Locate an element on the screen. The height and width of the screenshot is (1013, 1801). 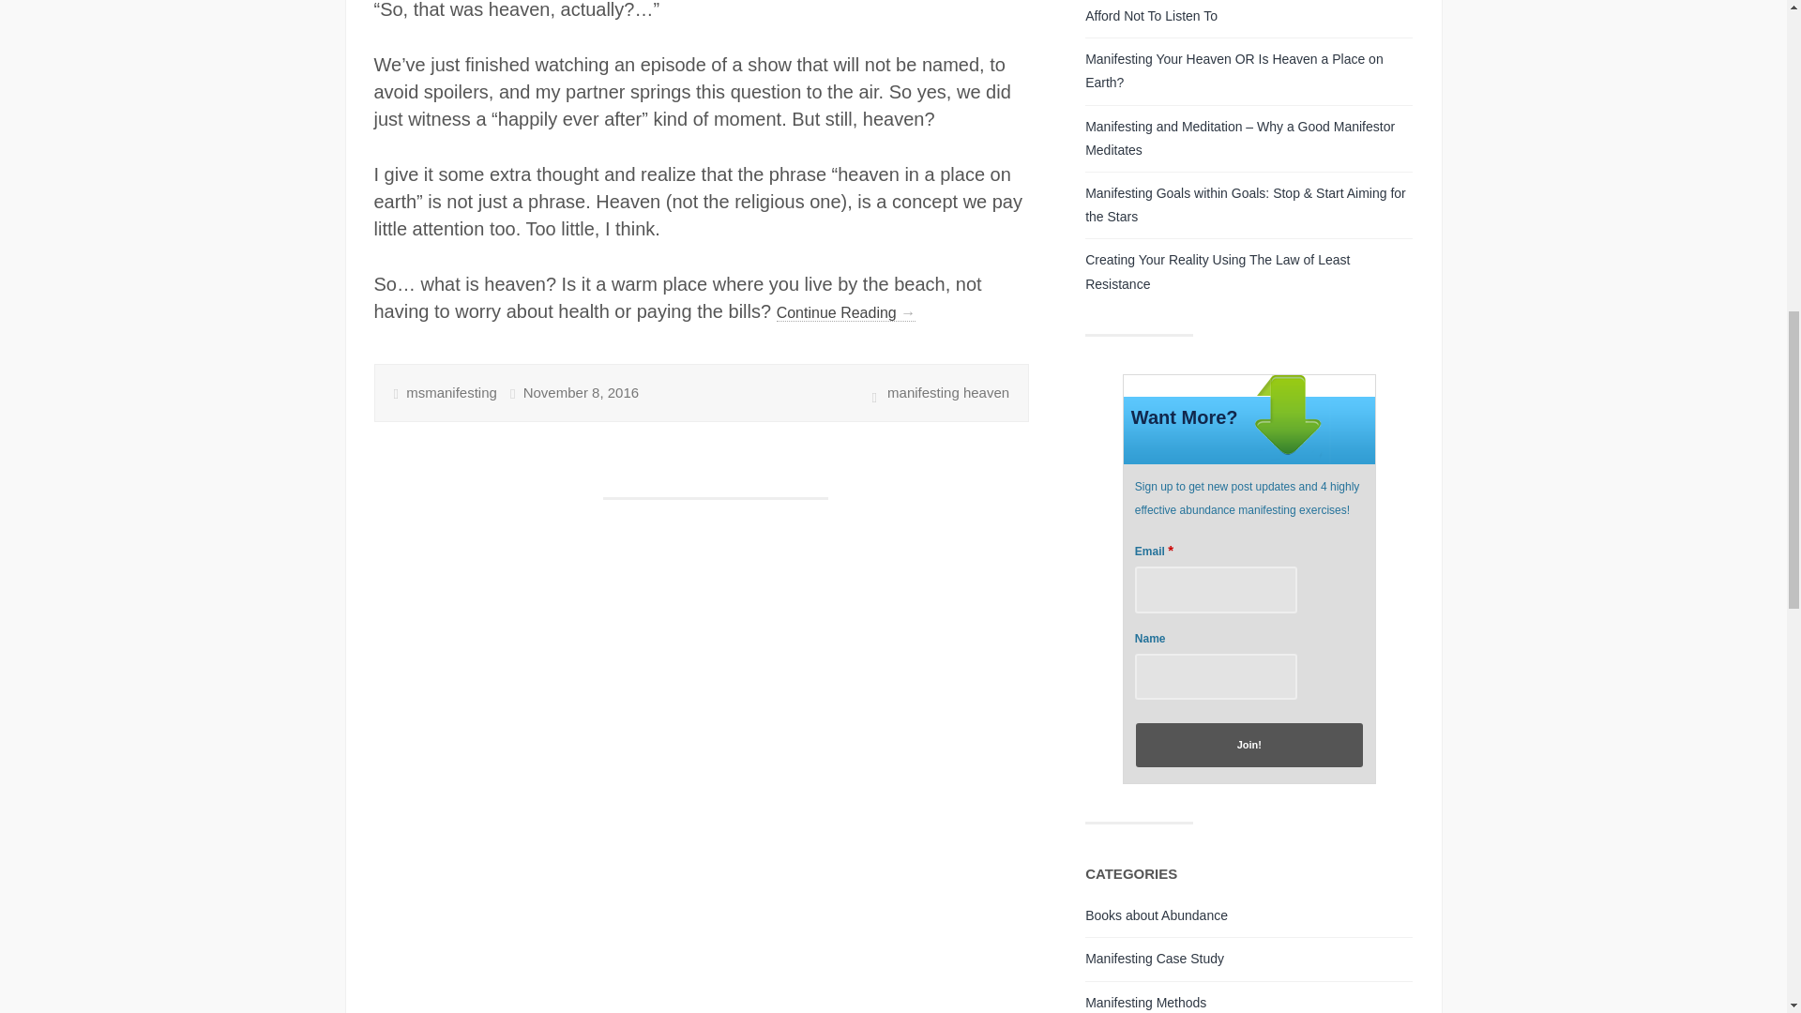
Manifesting Methods is located at coordinates (1146, 1002).